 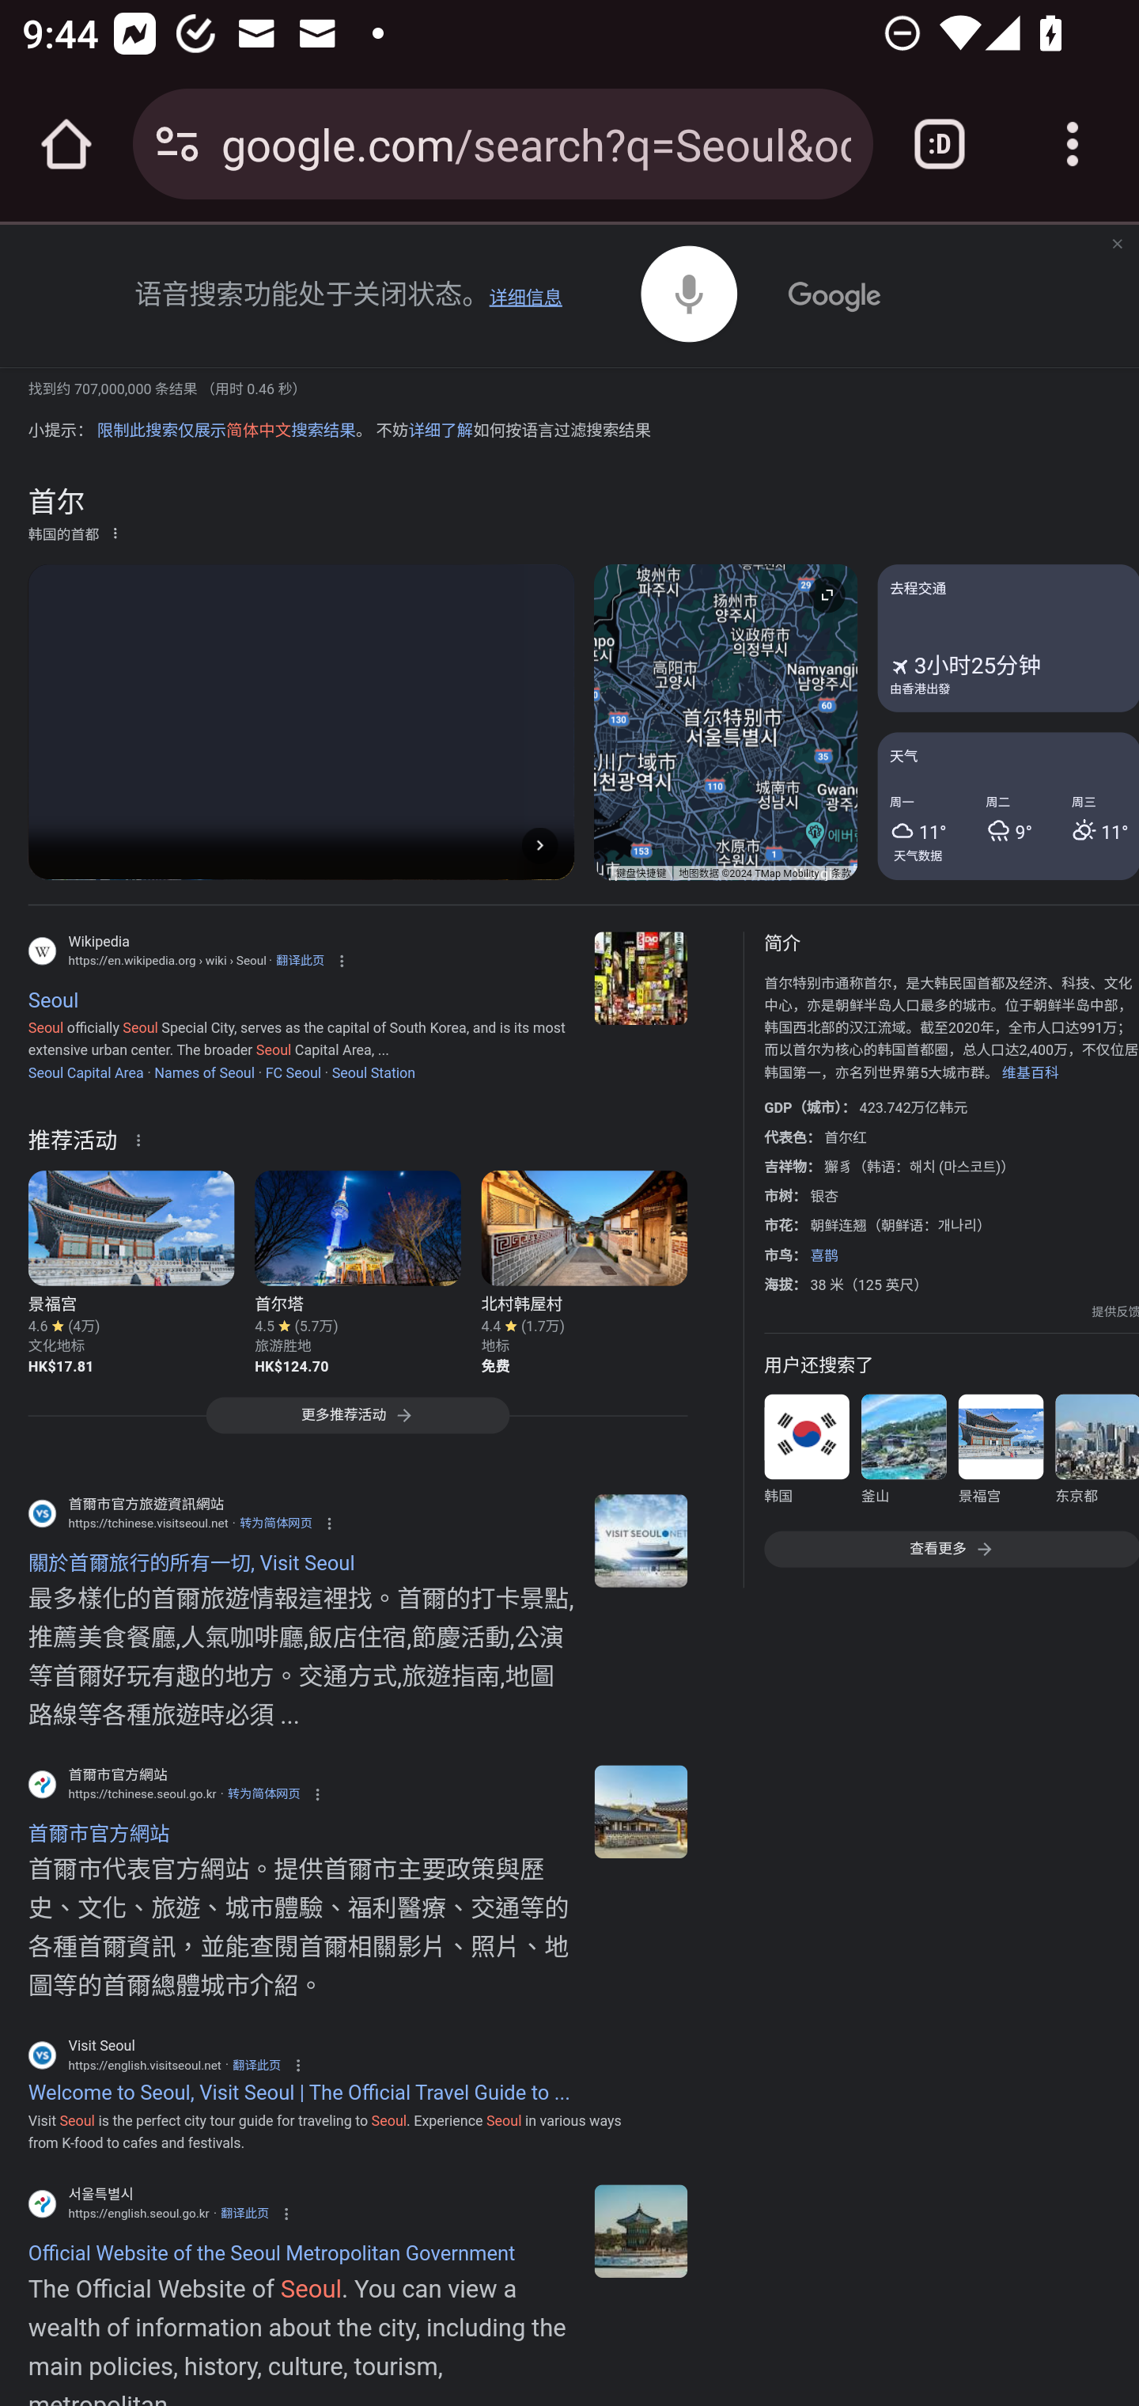 What do you see at coordinates (225, 431) in the screenshot?
I see `限制此搜索仅展示简体中文搜索结果 限制此搜索仅展示 简体中文 搜索结果` at bounding box center [225, 431].